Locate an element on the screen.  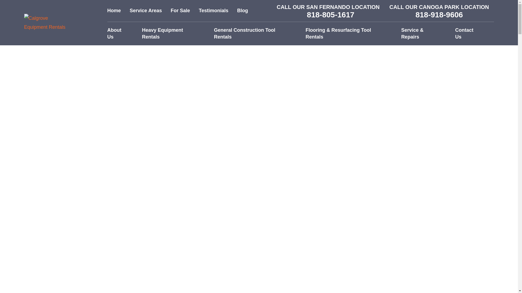
Testimonials is located at coordinates (214, 10).